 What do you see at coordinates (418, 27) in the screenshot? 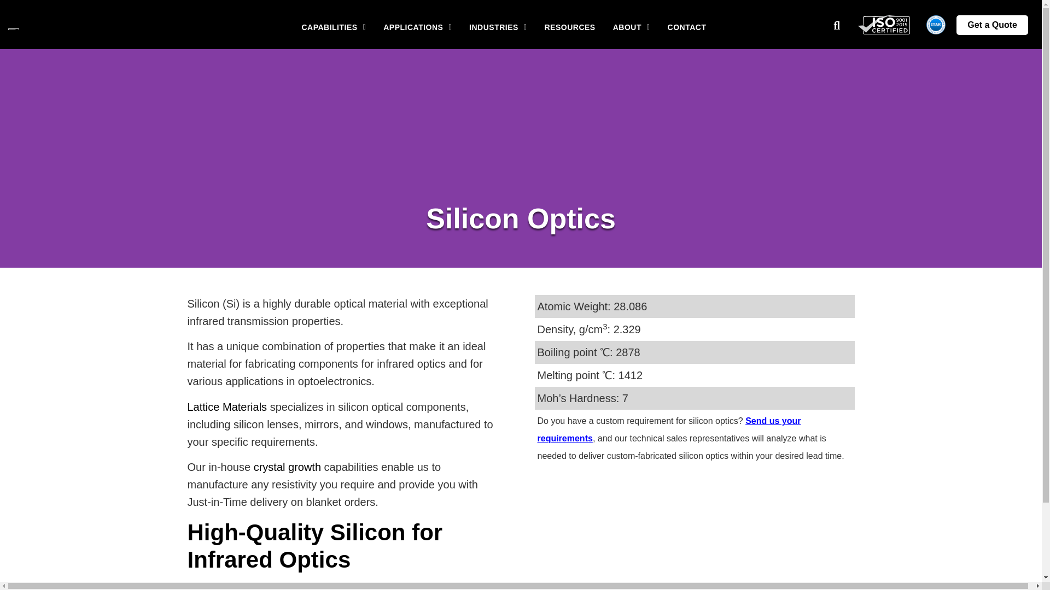
I see `APPLICATIONS` at bounding box center [418, 27].